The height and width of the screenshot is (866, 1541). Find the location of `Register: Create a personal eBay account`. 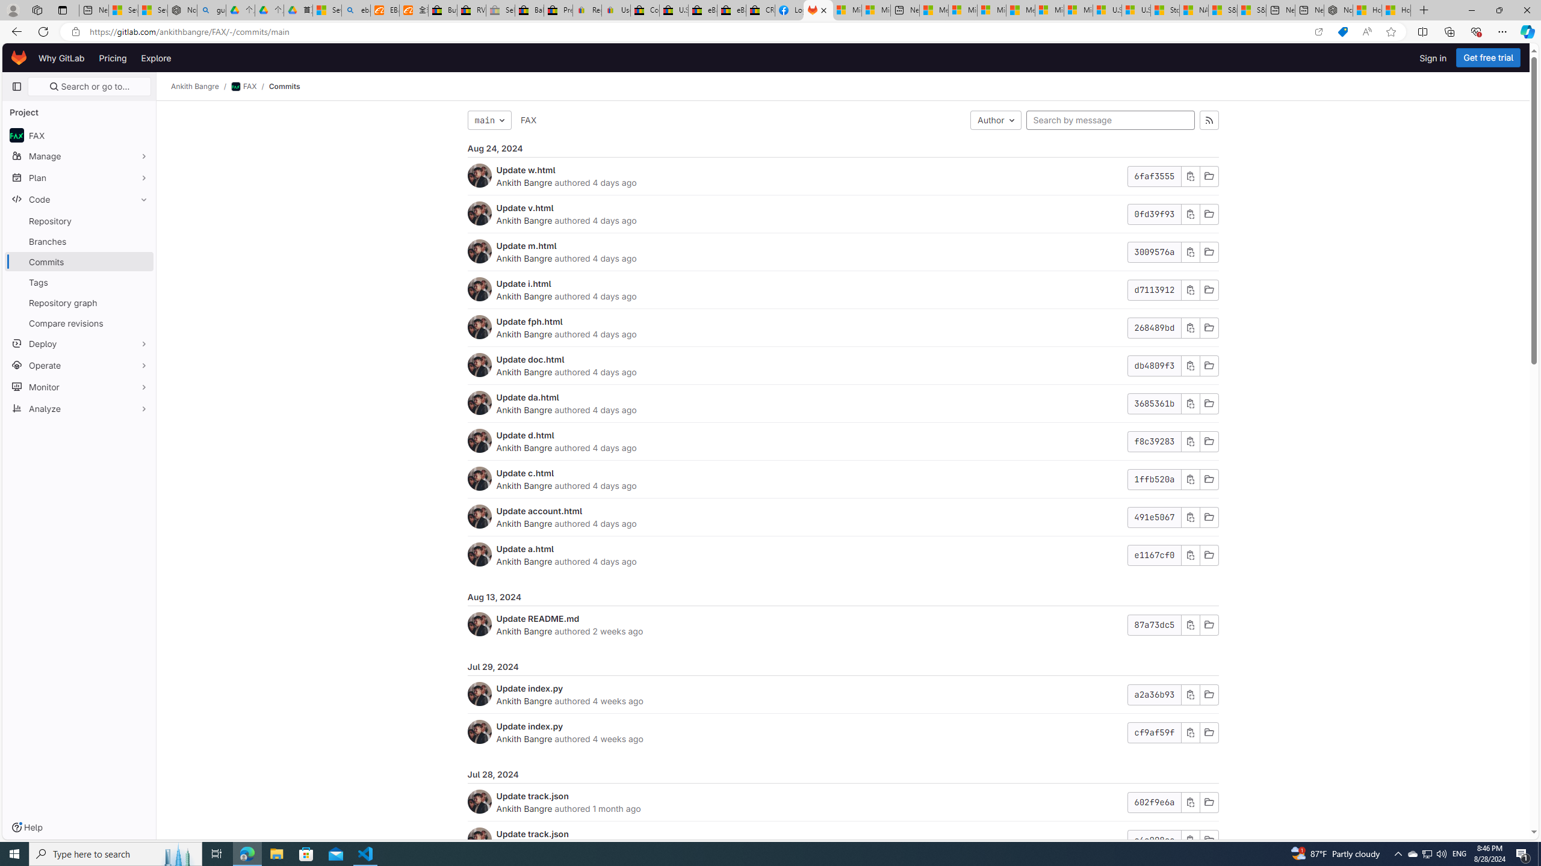

Register: Create a personal eBay account is located at coordinates (587, 10).